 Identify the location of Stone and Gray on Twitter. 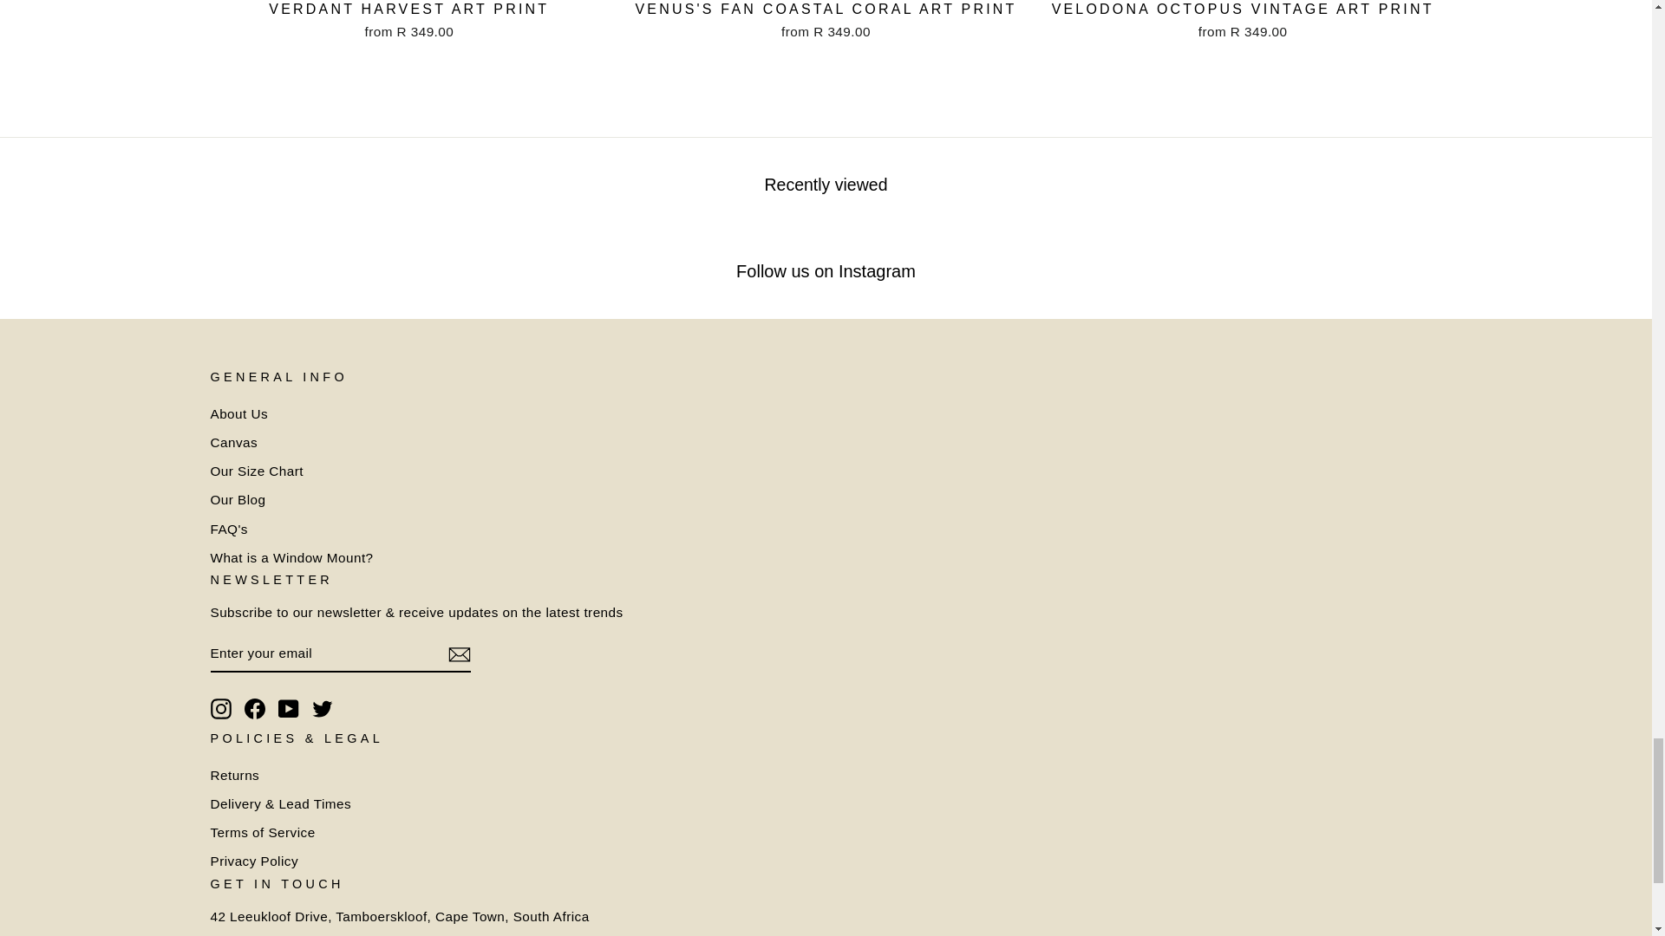
(323, 709).